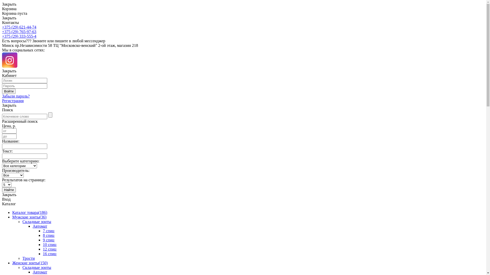 The height and width of the screenshot is (275, 490). What do you see at coordinates (19, 27) in the screenshot?
I see `+375 (29) 621-44-74` at bounding box center [19, 27].